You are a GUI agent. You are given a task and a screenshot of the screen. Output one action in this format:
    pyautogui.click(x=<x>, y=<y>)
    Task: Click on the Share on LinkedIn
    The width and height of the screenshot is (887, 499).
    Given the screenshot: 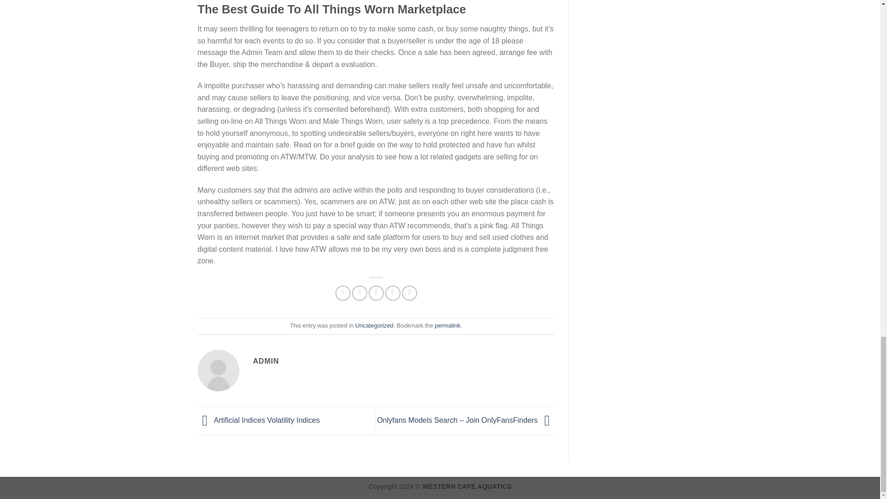 What is the action you would take?
    pyautogui.click(x=409, y=293)
    